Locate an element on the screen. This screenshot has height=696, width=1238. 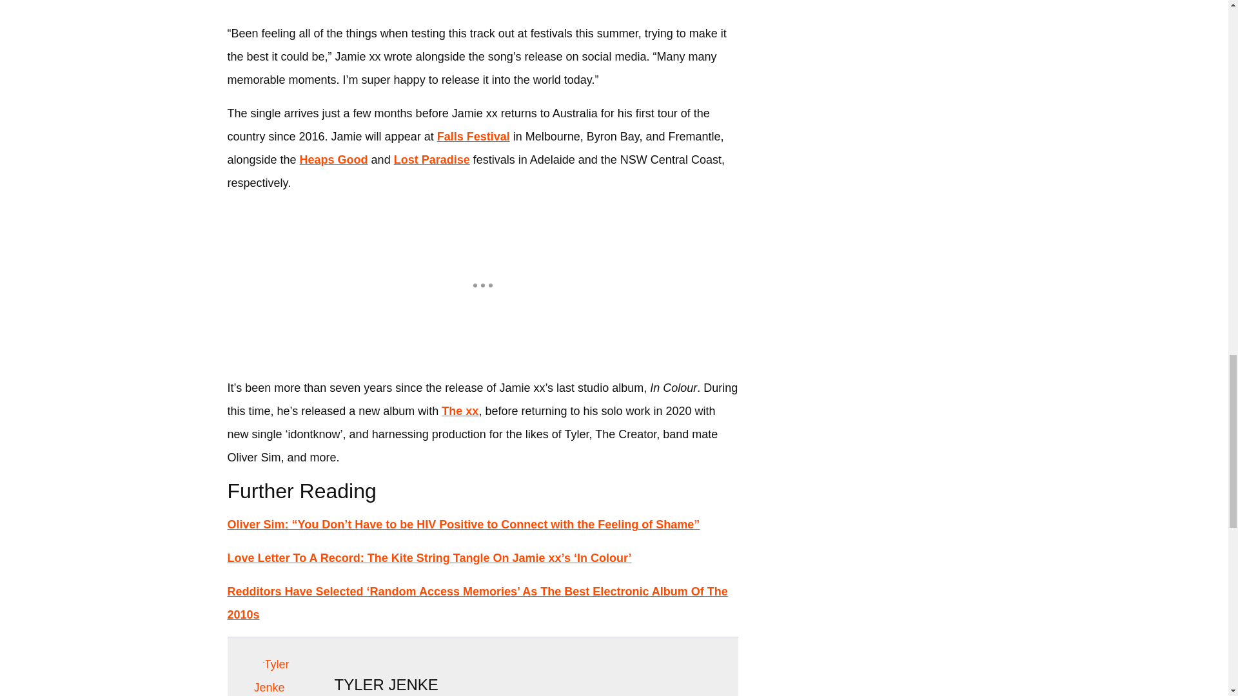
The xx is located at coordinates (460, 411).